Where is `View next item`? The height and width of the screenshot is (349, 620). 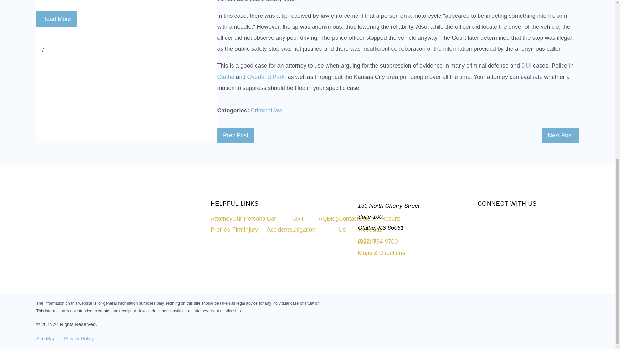
View next item is located at coordinates (46, 50).